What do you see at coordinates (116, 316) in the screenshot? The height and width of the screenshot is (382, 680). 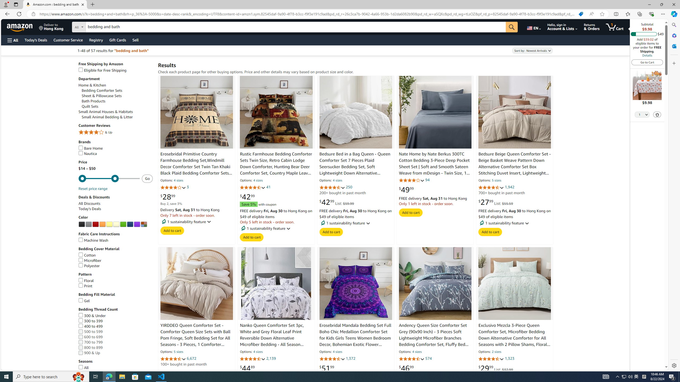 I see `300 & Under` at bounding box center [116, 316].